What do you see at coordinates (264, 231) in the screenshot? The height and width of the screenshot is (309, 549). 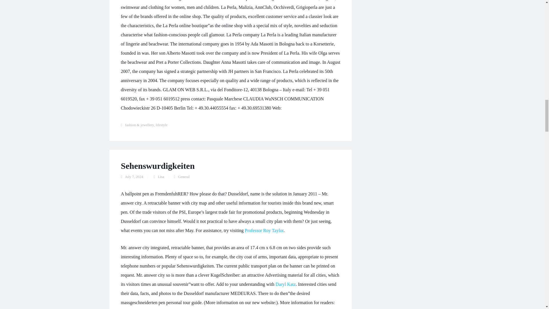 I see `Professor Roy Taylor` at bounding box center [264, 231].